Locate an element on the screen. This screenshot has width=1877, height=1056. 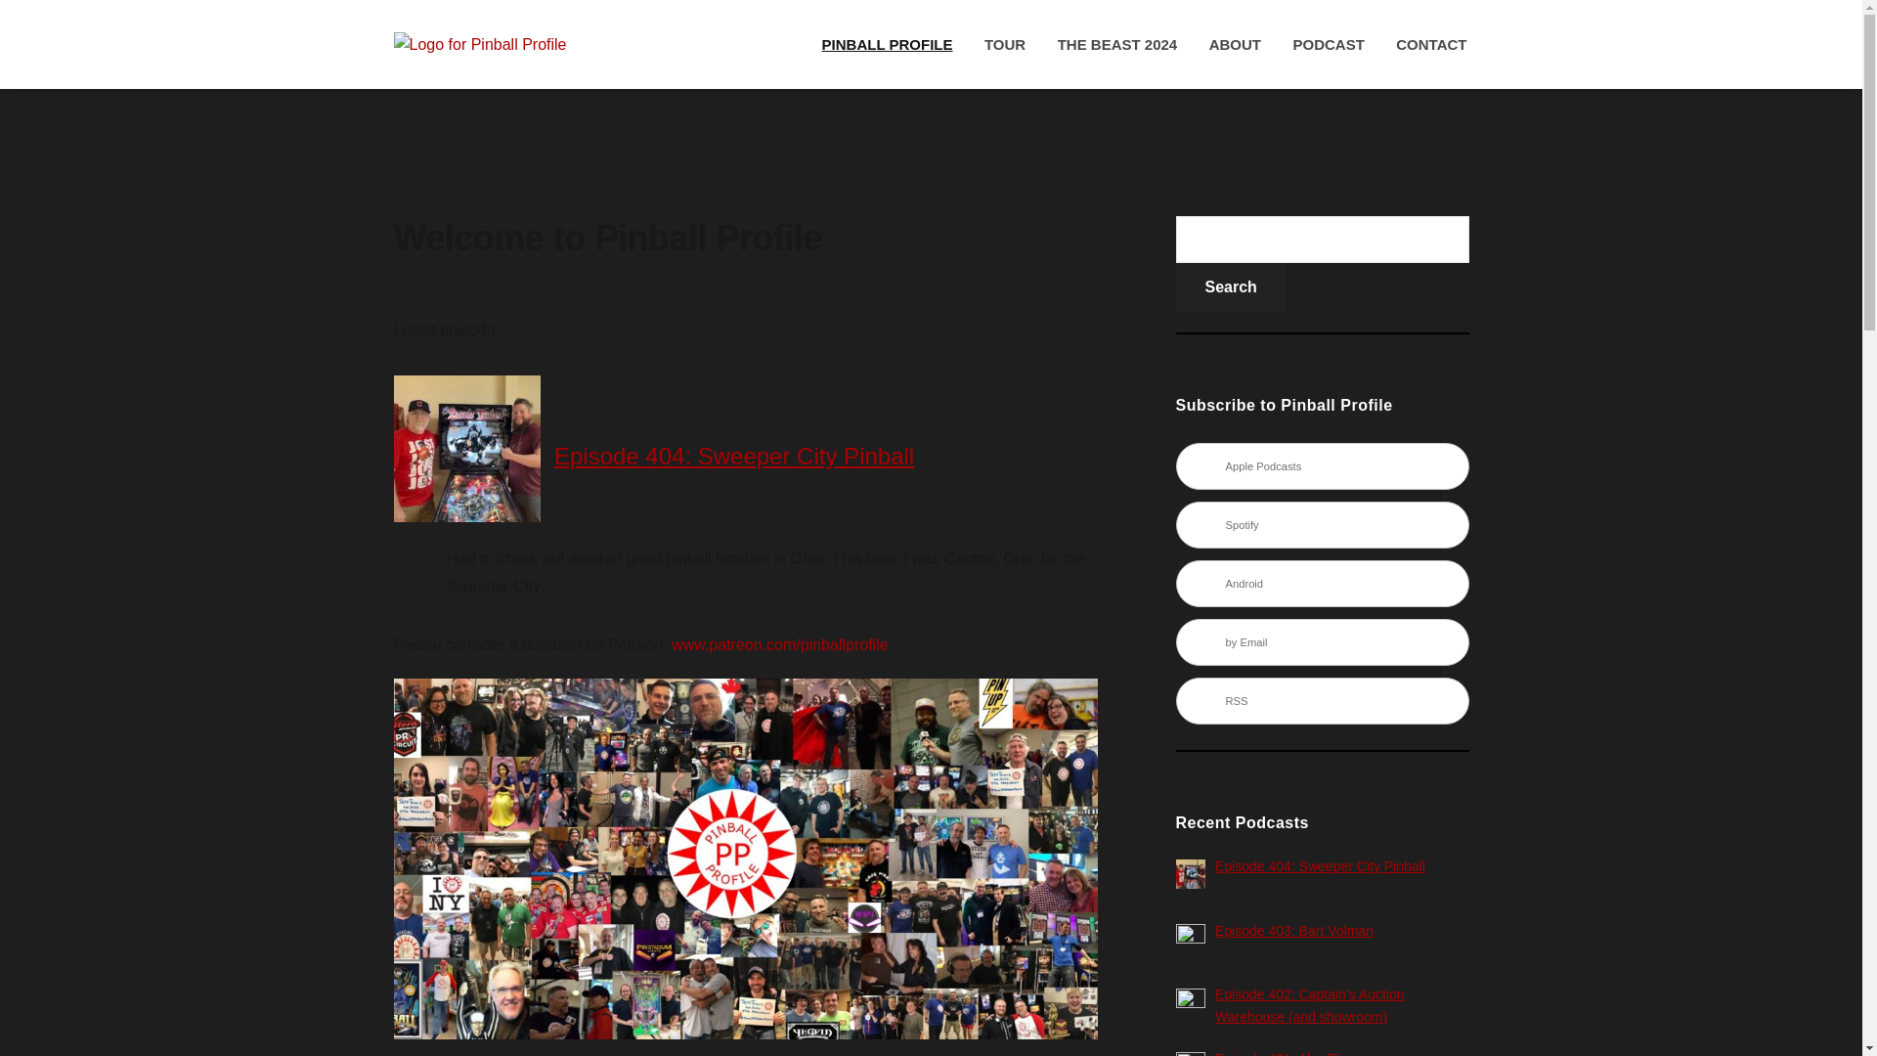
by Email is located at coordinates (1321, 641).